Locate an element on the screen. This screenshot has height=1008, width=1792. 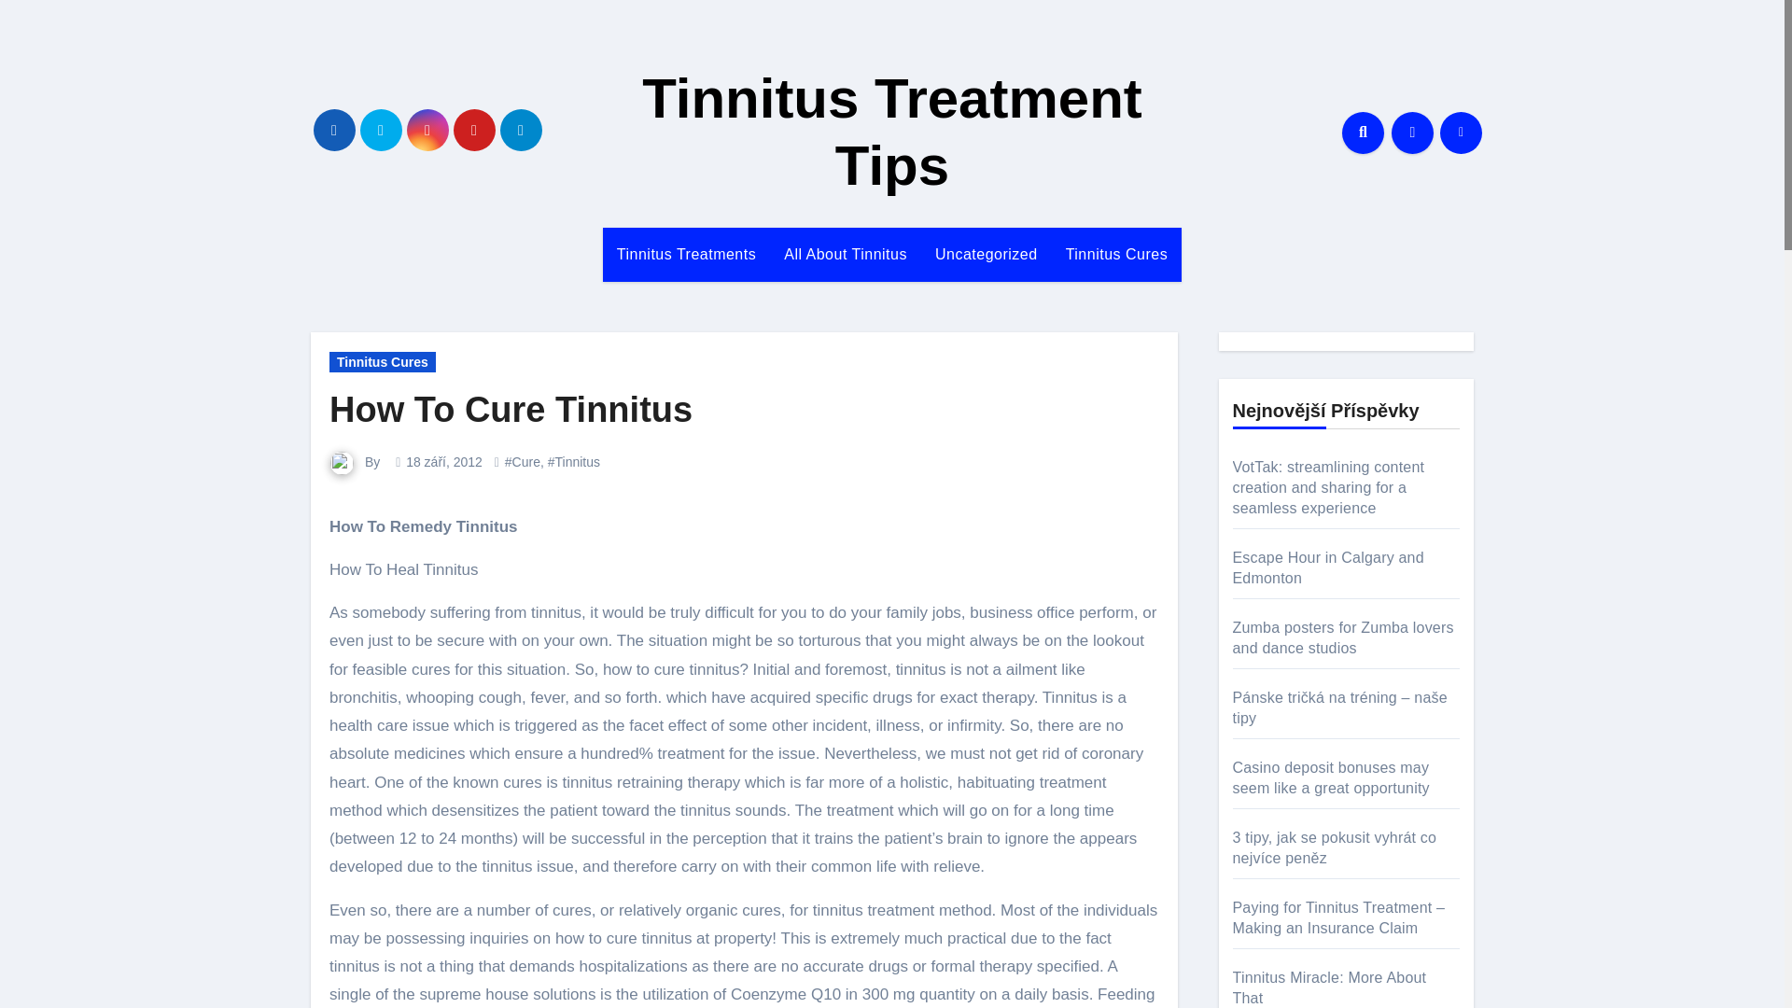
Uncategorized is located at coordinates (986, 255).